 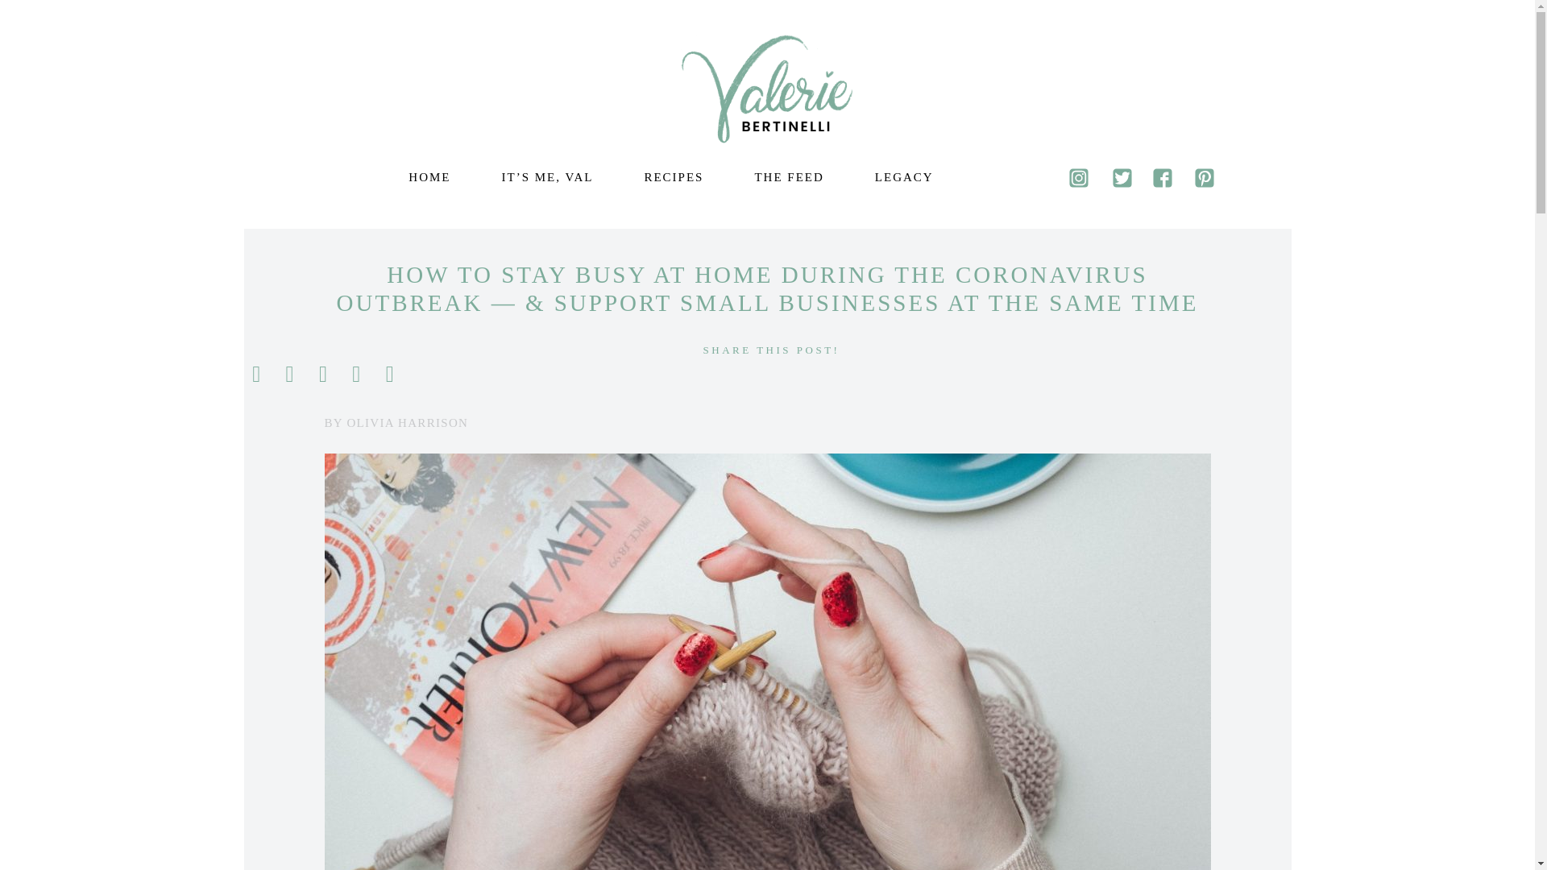 What do you see at coordinates (429, 176) in the screenshot?
I see `HOME` at bounding box center [429, 176].